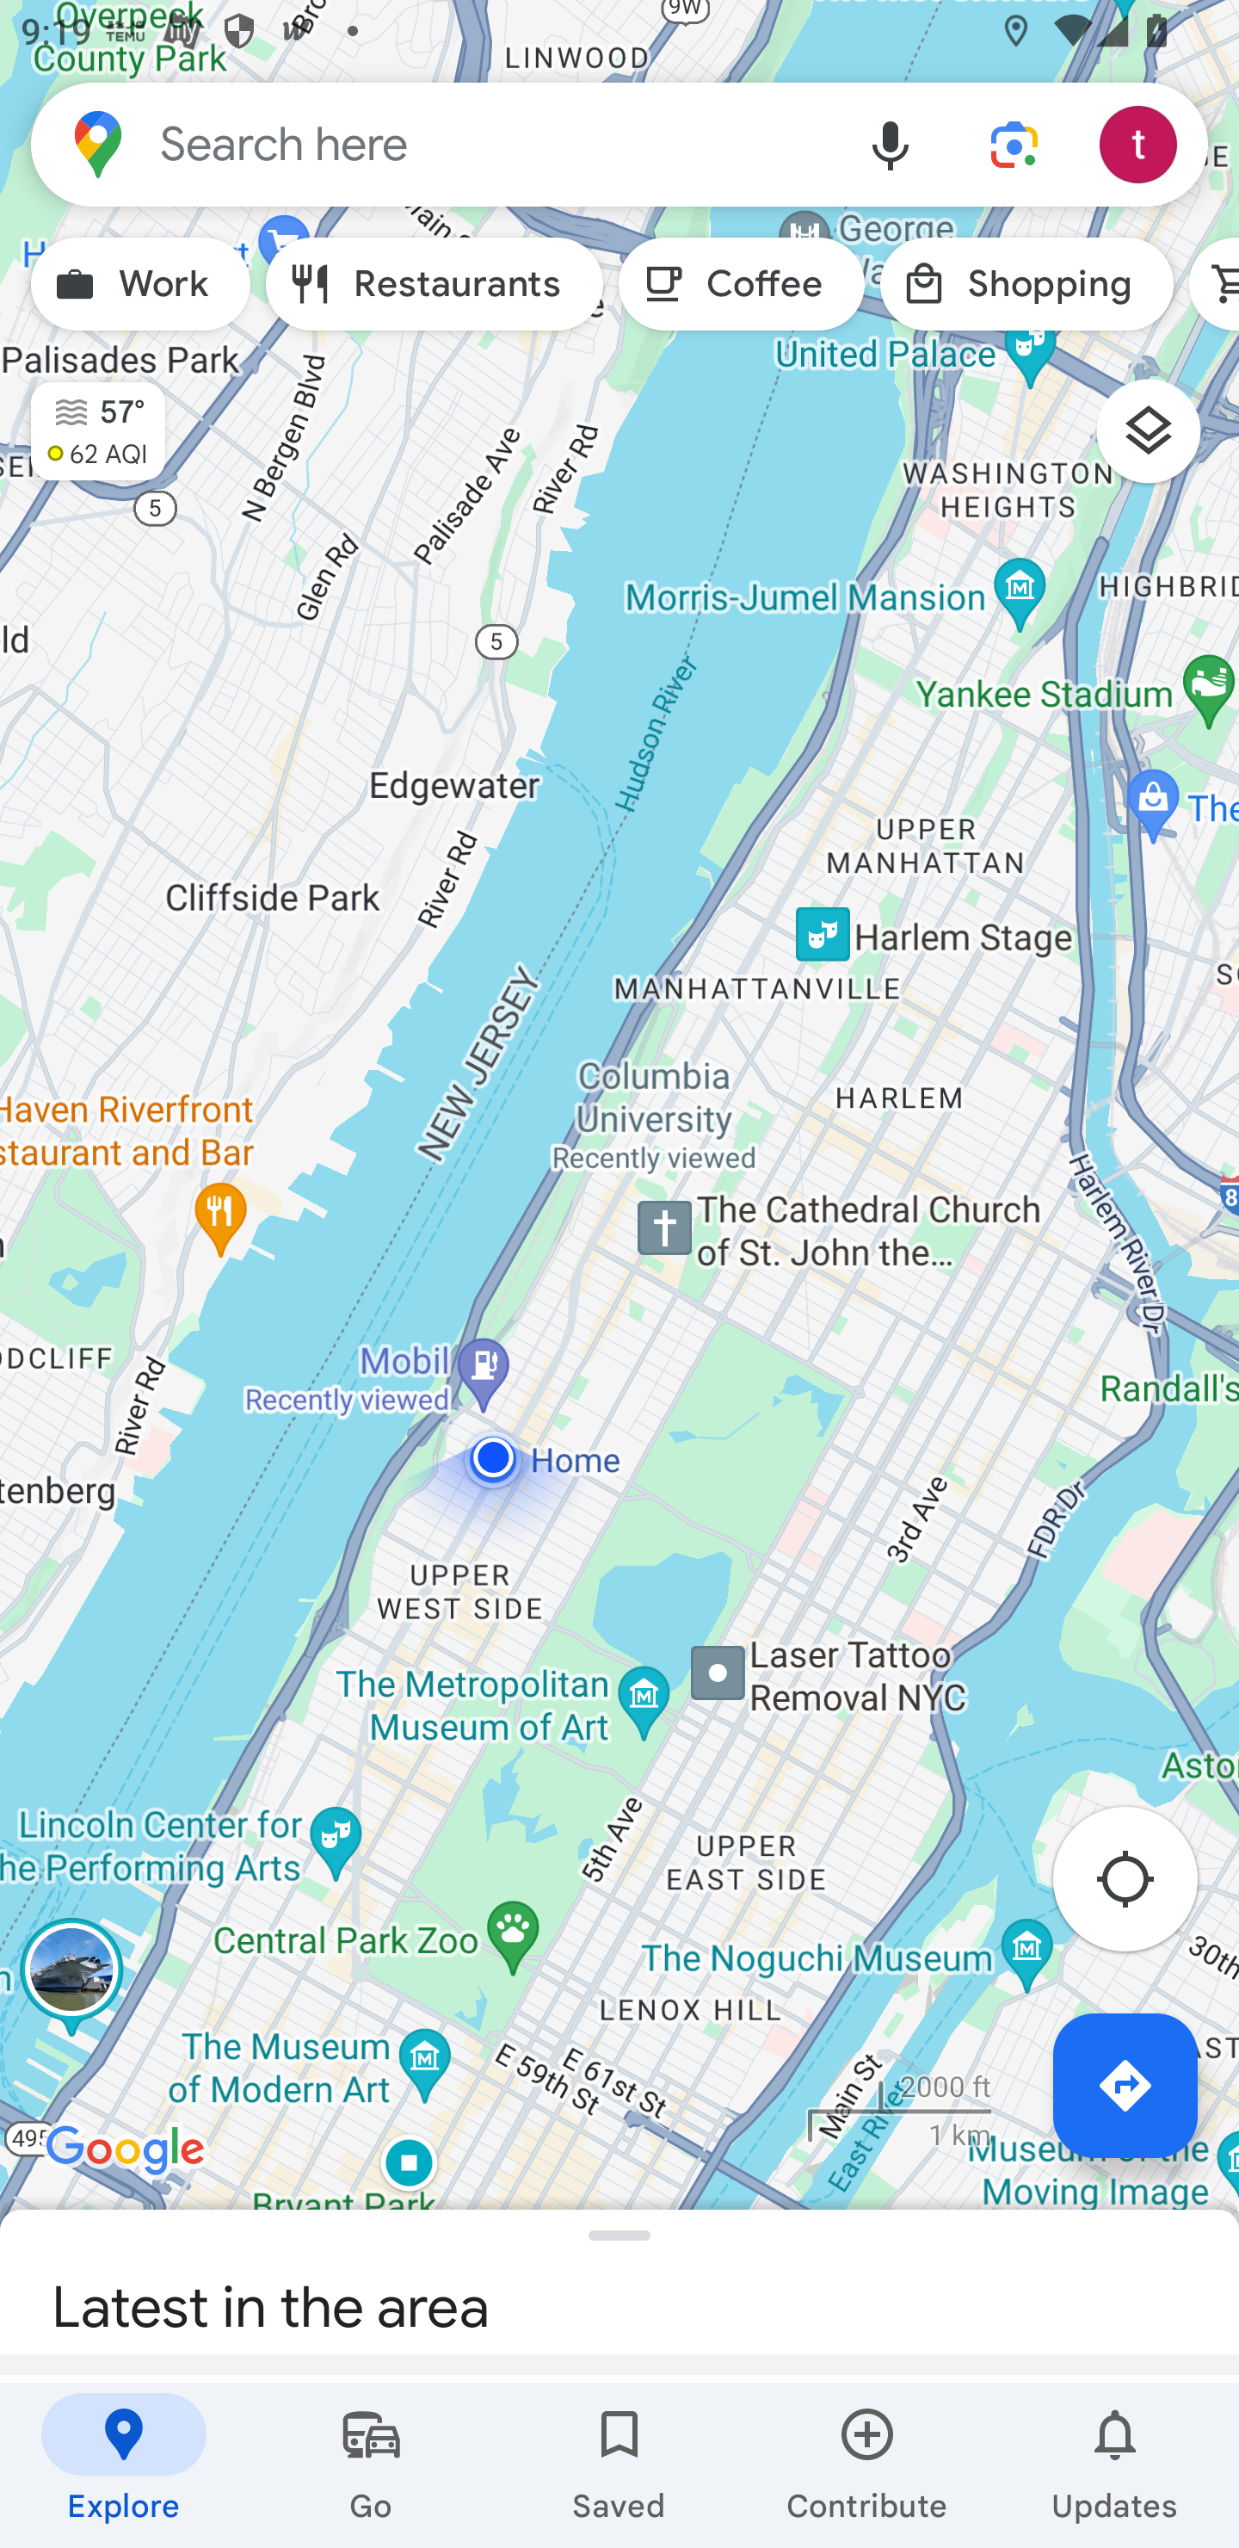 This screenshot has width=1239, height=2548. I want to click on Layers, so click(1163, 442).